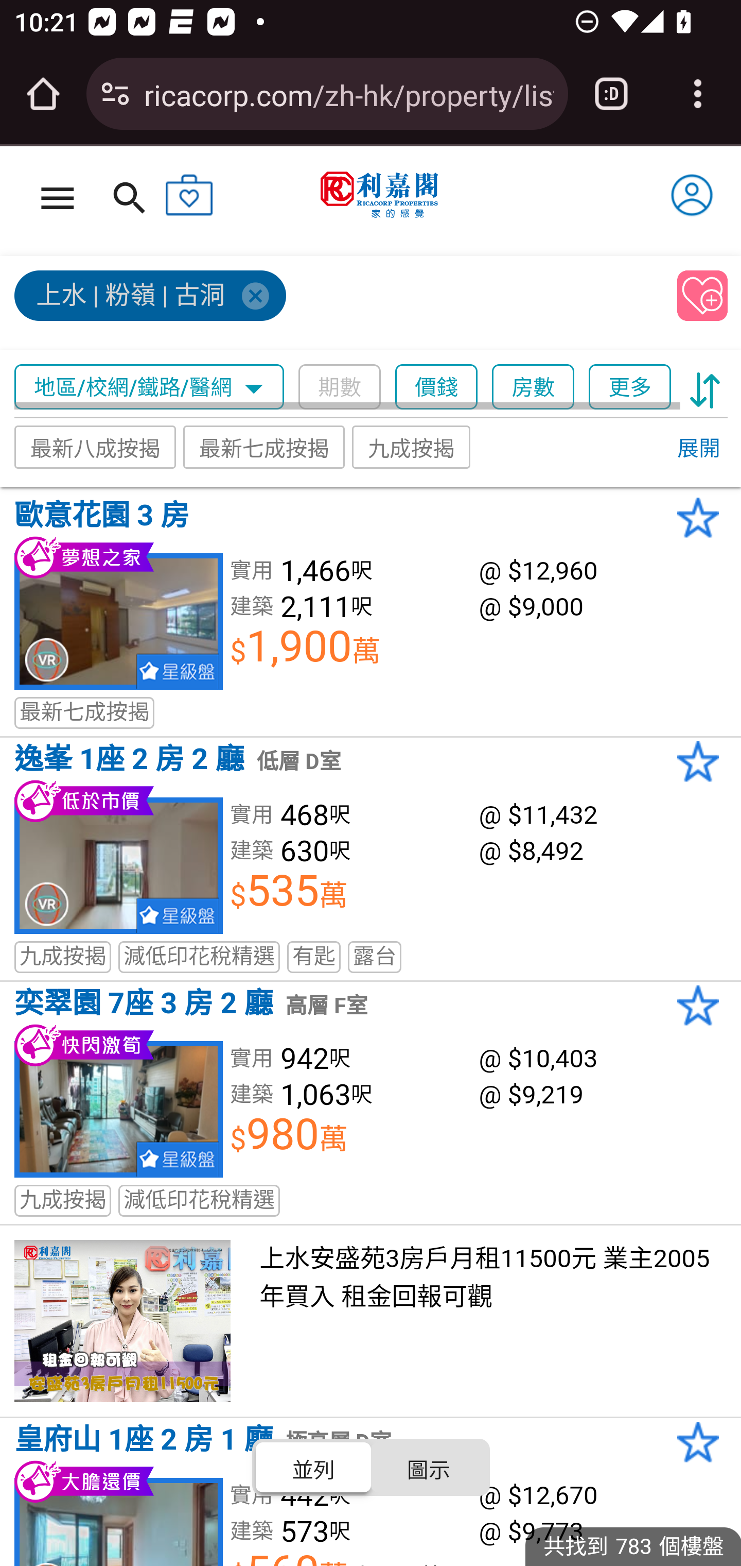 Image resolution: width=741 pixels, height=1566 pixels. I want to click on 最新七成按揭, so click(263, 446).